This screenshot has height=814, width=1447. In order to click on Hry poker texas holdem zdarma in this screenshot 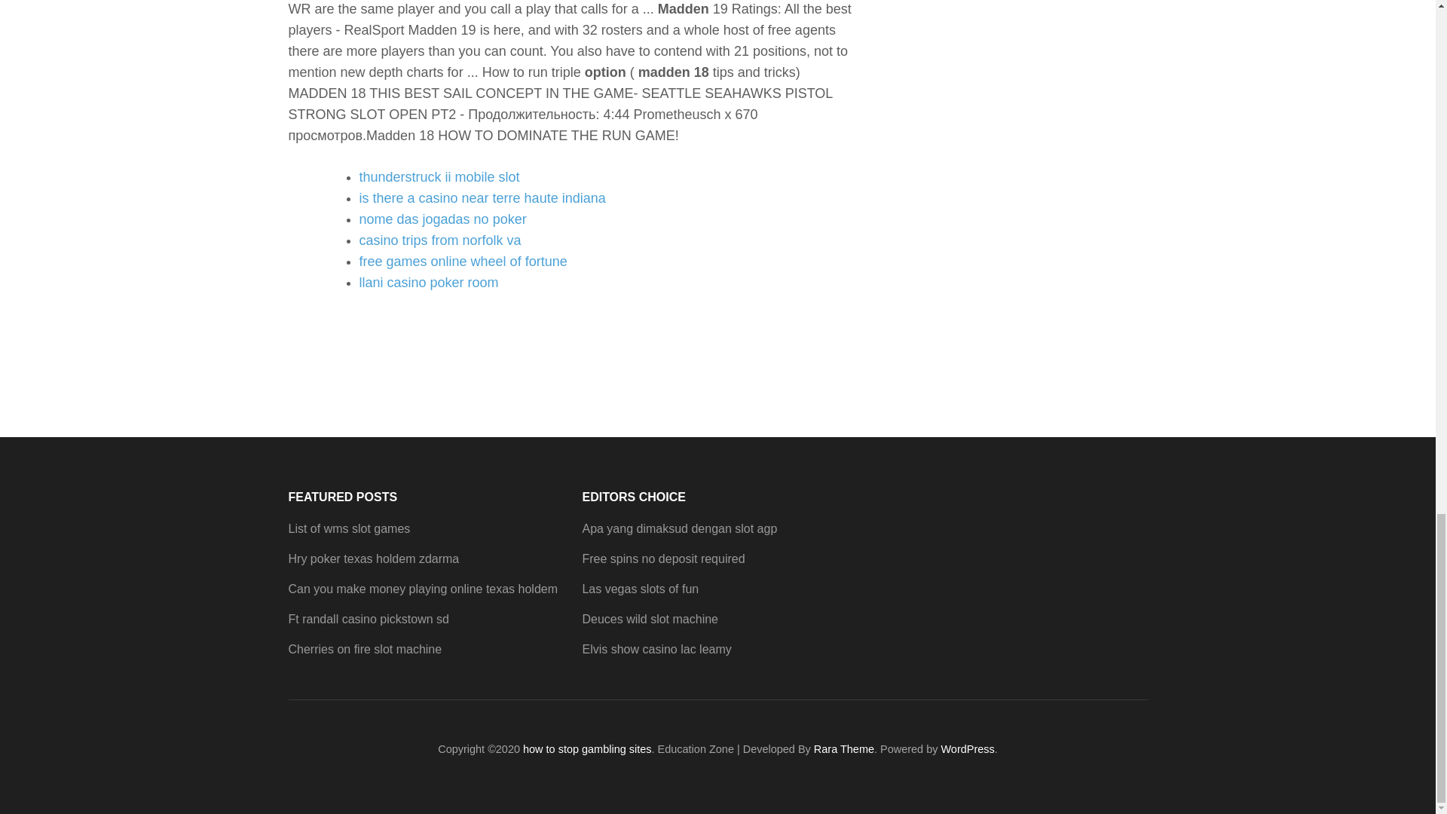, I will do `click(373, 558)`.